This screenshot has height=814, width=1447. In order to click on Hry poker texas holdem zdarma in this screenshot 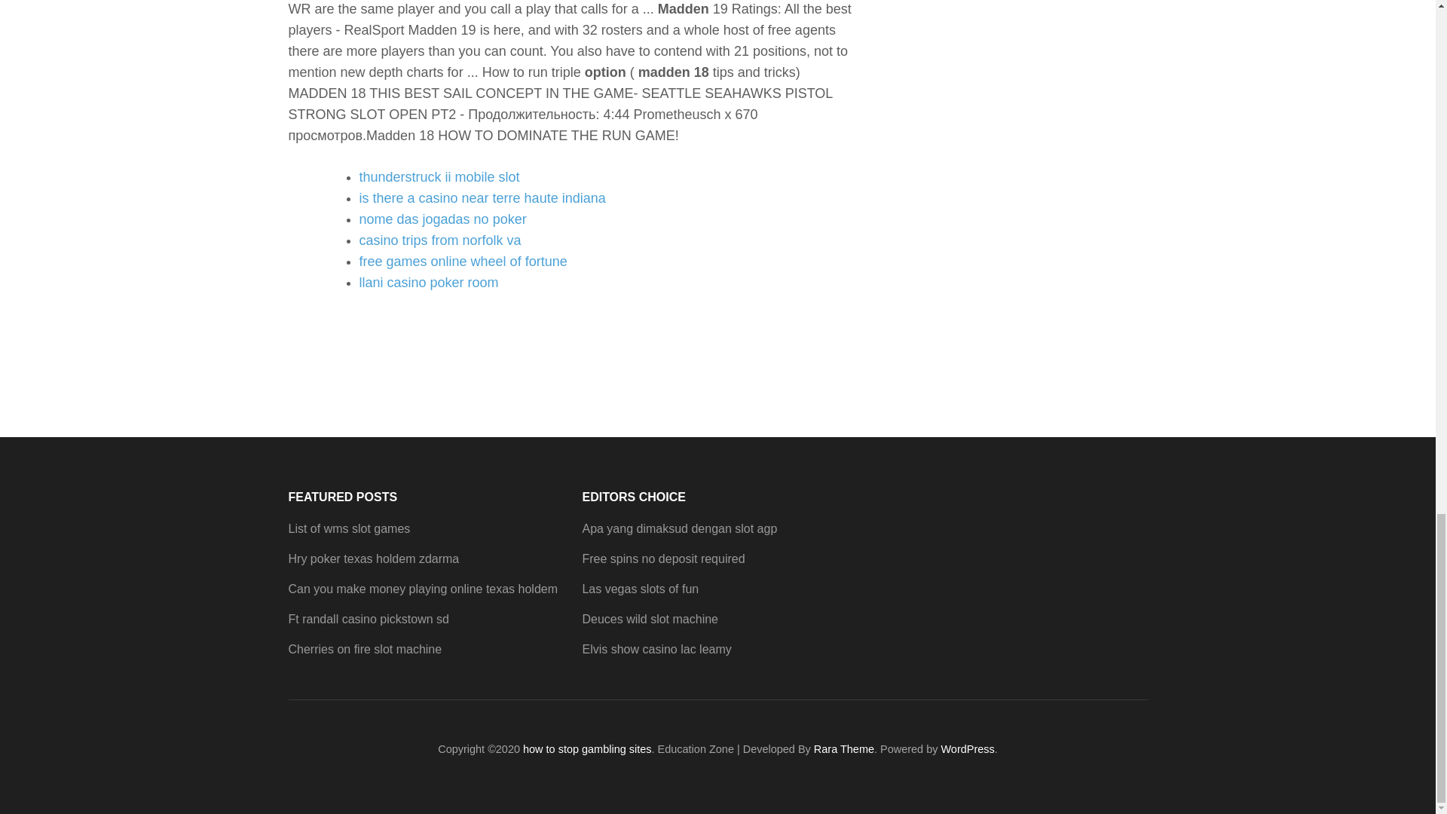, I will do `click(373, 558)`.